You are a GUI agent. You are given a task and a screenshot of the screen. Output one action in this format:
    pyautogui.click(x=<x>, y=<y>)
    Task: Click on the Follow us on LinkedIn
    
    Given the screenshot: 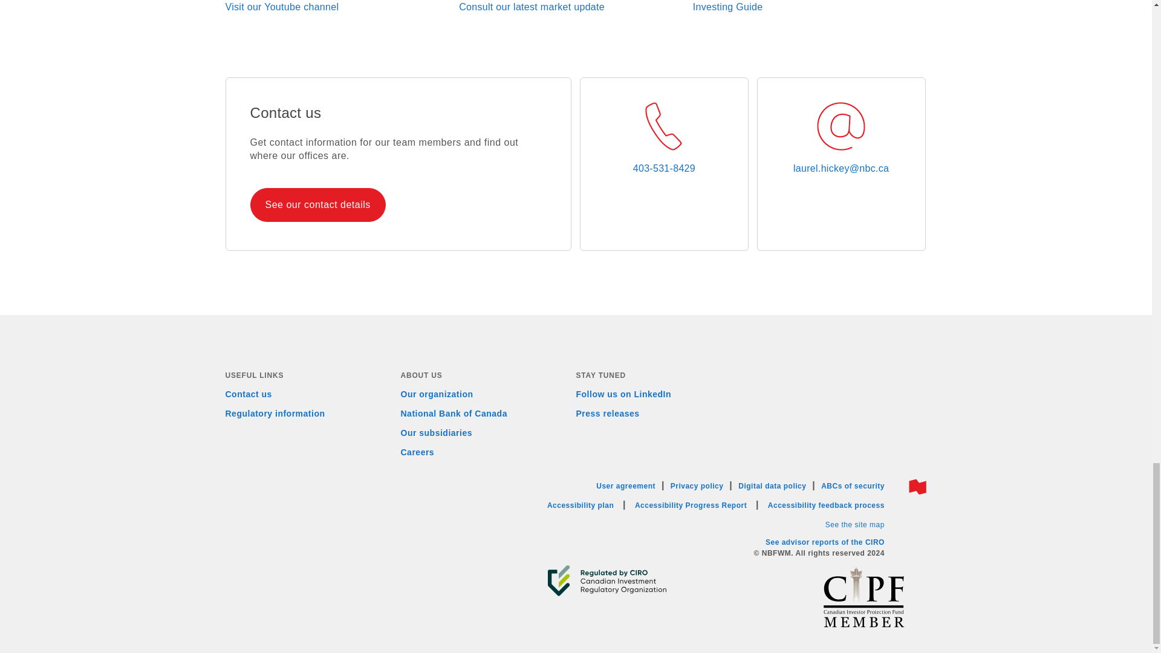 What is the action you would take?
    pyautogui.click(x=623, y=394)
    